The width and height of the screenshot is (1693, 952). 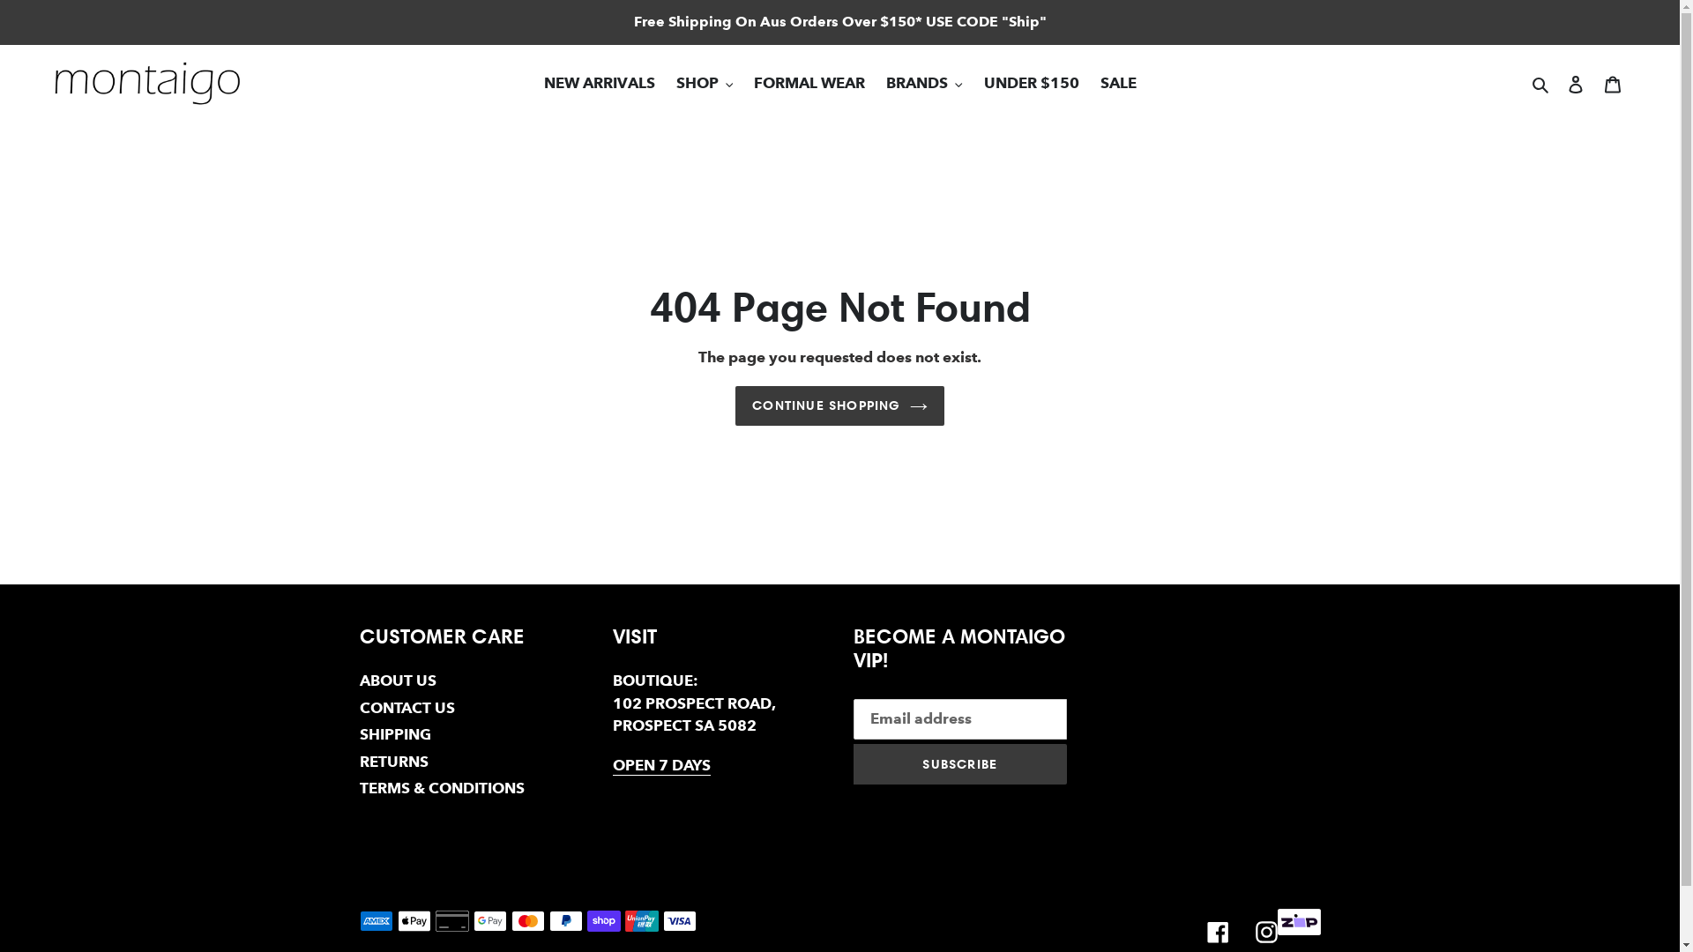 I want to click on BRANDS, so click(x=924, y=84).